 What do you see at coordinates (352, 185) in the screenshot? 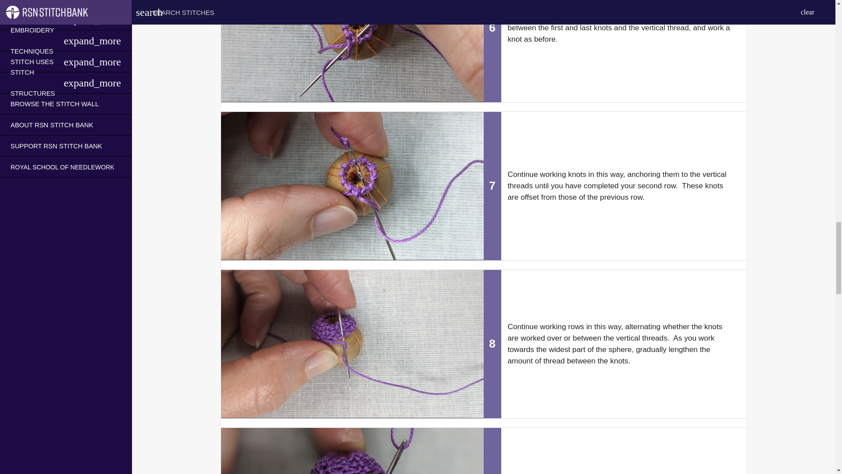
I see `Ball stitch method stage 7` at bounding box center [352, 185].